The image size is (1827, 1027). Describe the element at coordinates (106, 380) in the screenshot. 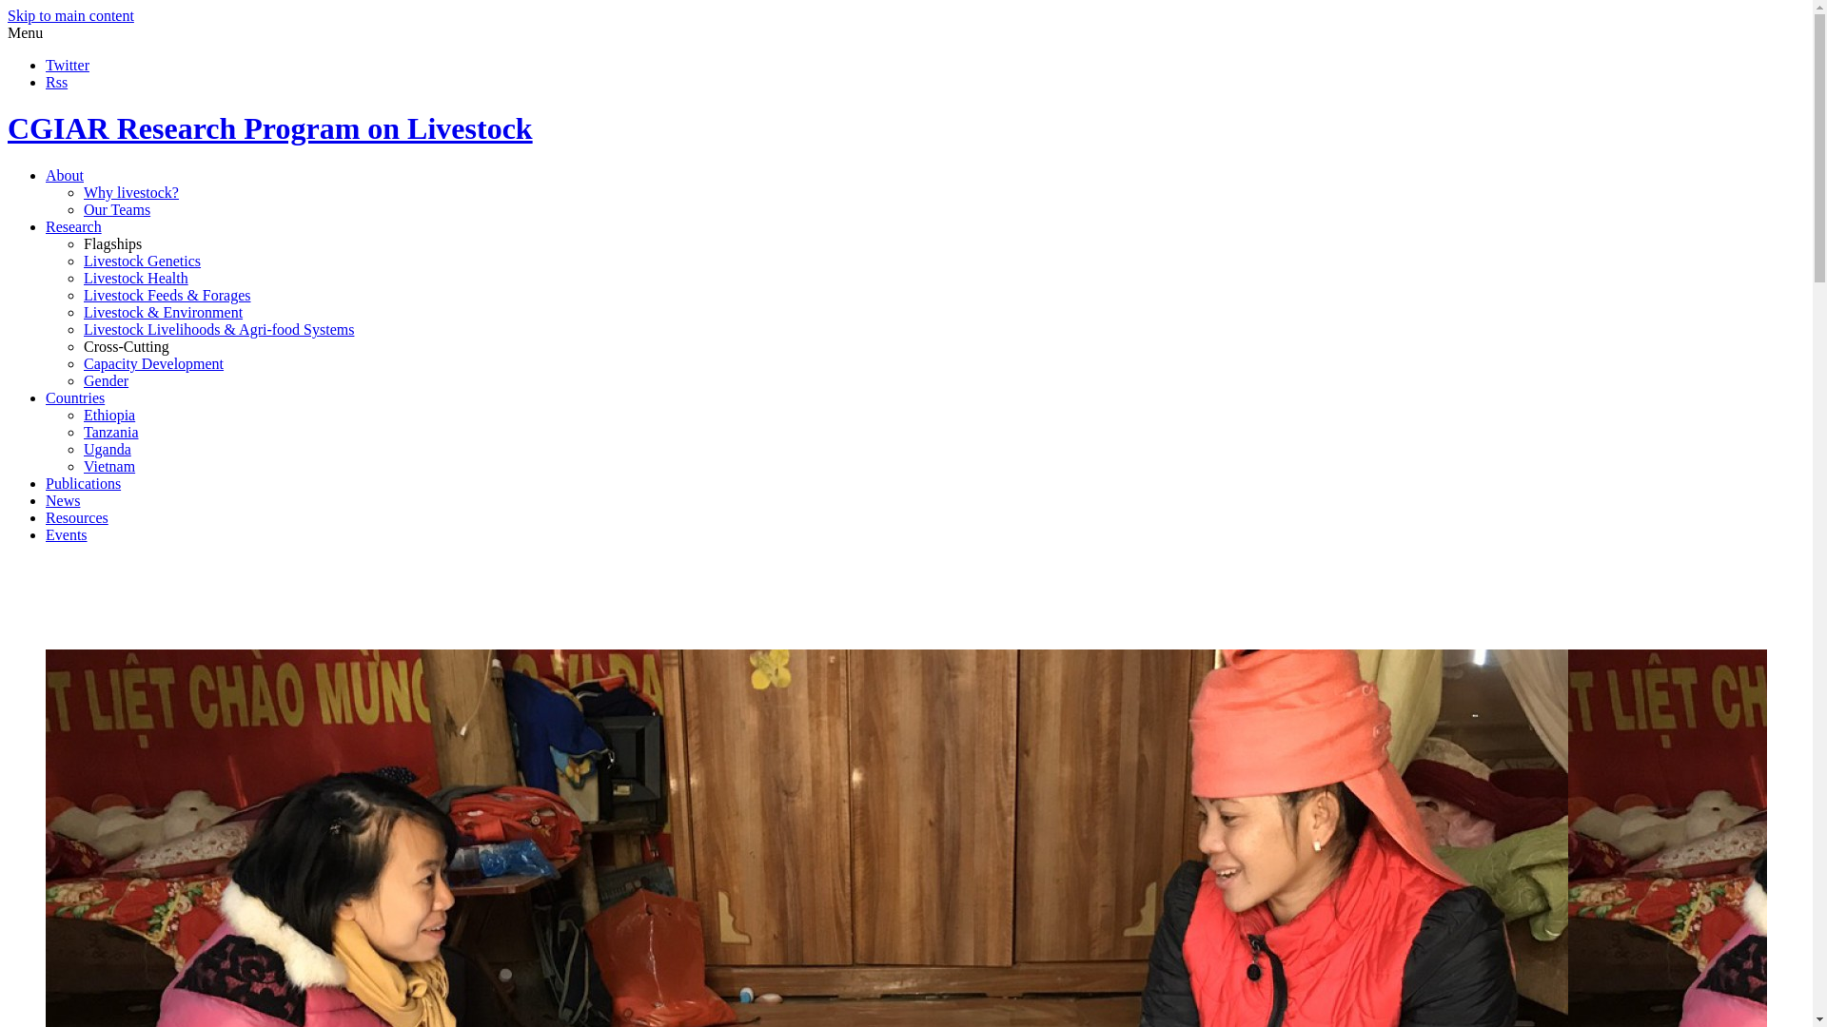

I see `Gender` at that location.